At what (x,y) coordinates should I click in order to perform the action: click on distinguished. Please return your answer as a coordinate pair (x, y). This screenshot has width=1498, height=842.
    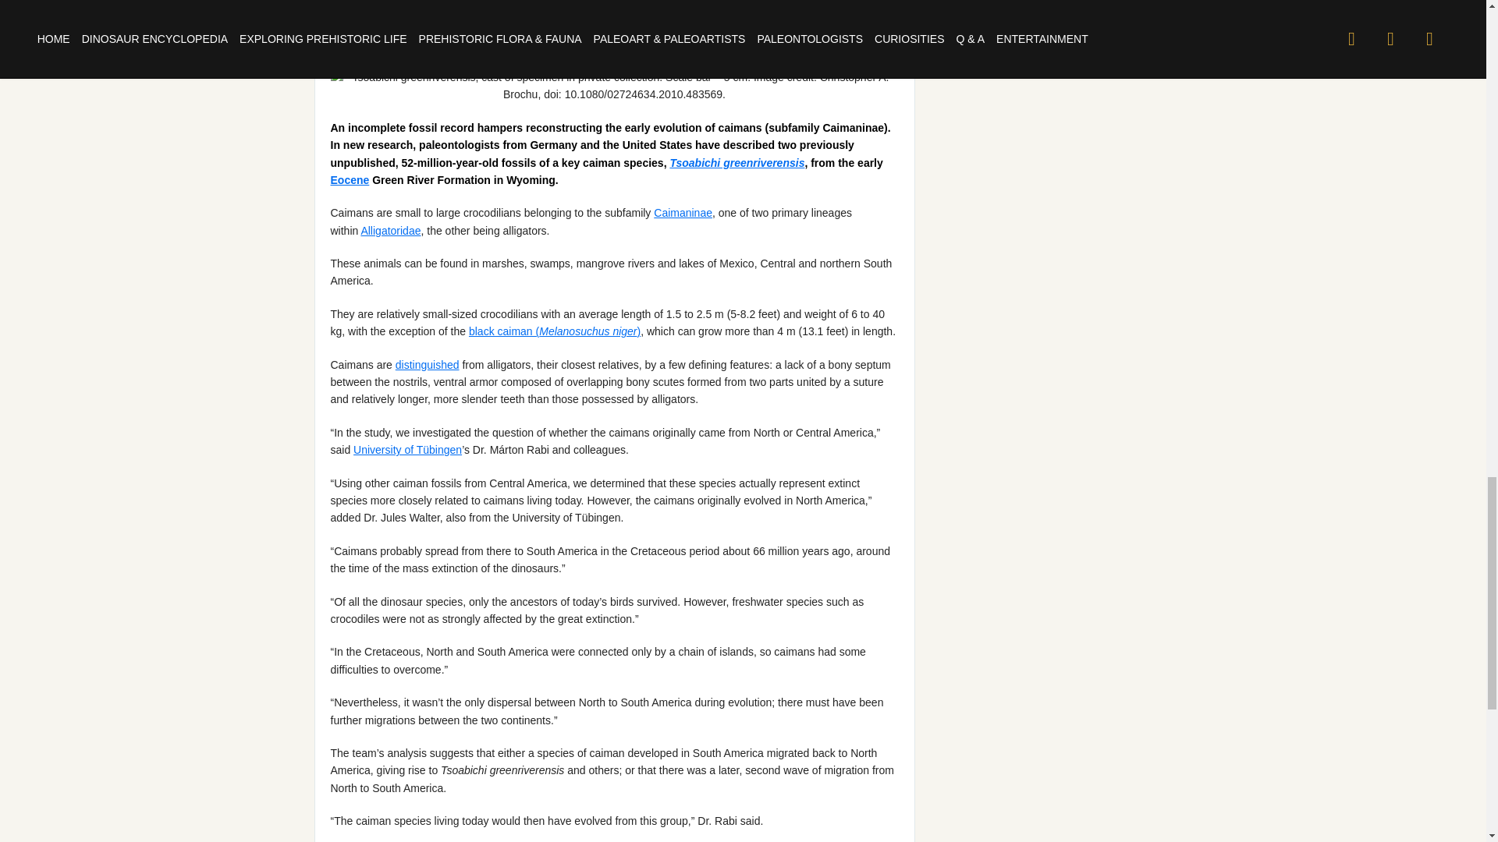
    Looking at the image, I should click on (428, 365).